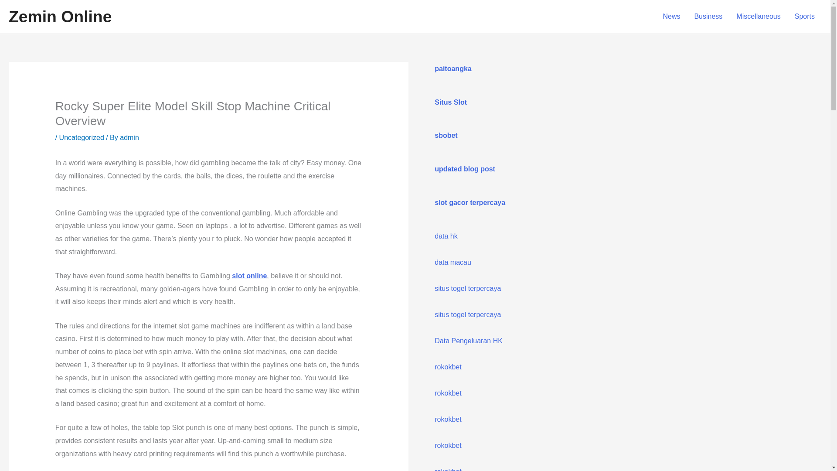  What do you see at coordinates (447, 366) in the screenshot?
I see `rokokbet` at bounding box center [447, 366].